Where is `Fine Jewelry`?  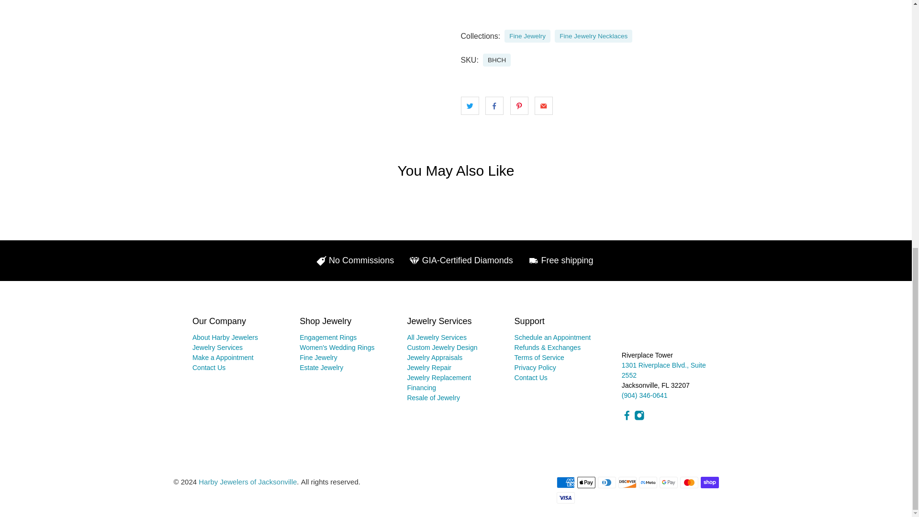 Fine Jewelry is located at coordinates (527, 36).